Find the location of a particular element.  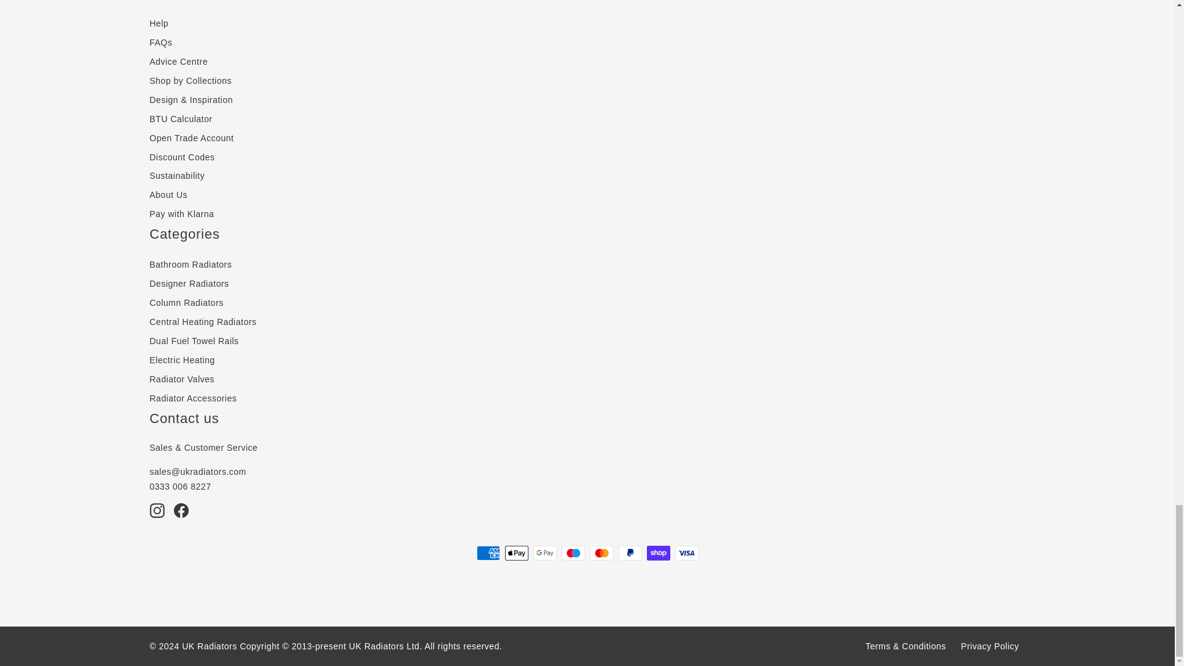

Maestro is located at coordinates (573, 553).